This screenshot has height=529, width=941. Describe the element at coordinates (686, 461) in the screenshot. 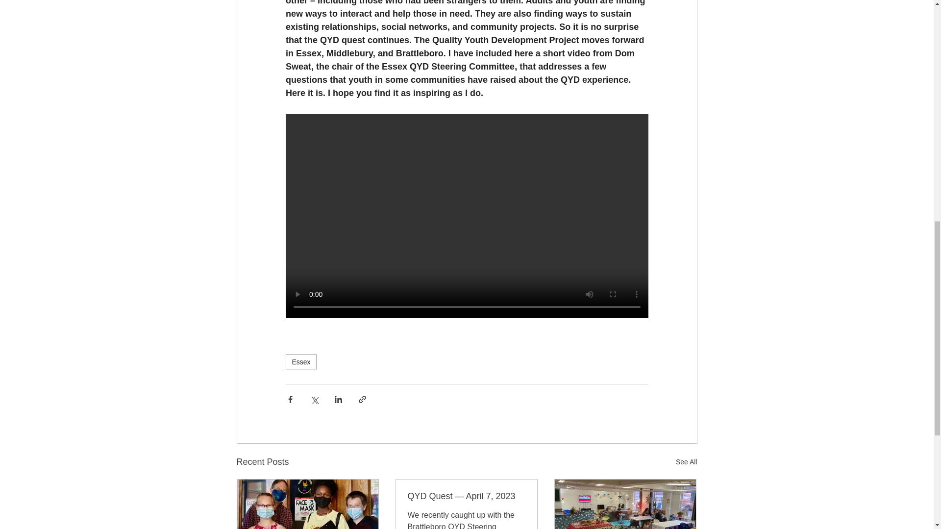

I see `See All` at that location.